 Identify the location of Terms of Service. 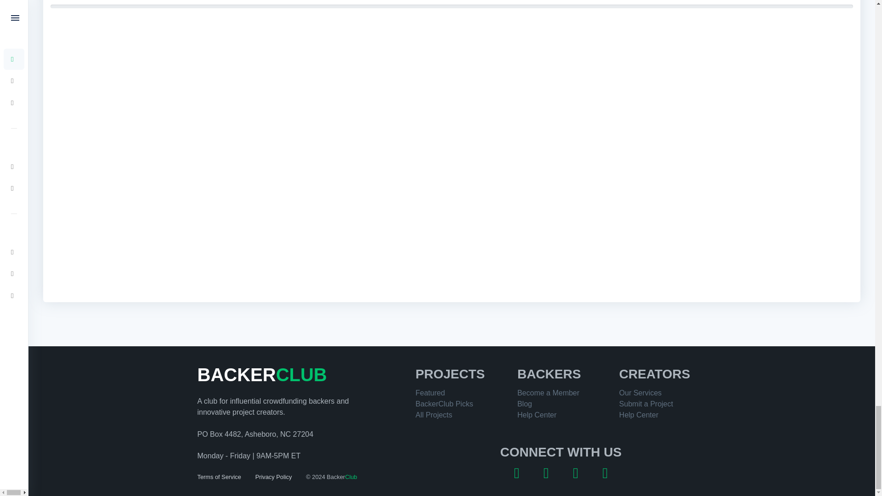
(219, 477).